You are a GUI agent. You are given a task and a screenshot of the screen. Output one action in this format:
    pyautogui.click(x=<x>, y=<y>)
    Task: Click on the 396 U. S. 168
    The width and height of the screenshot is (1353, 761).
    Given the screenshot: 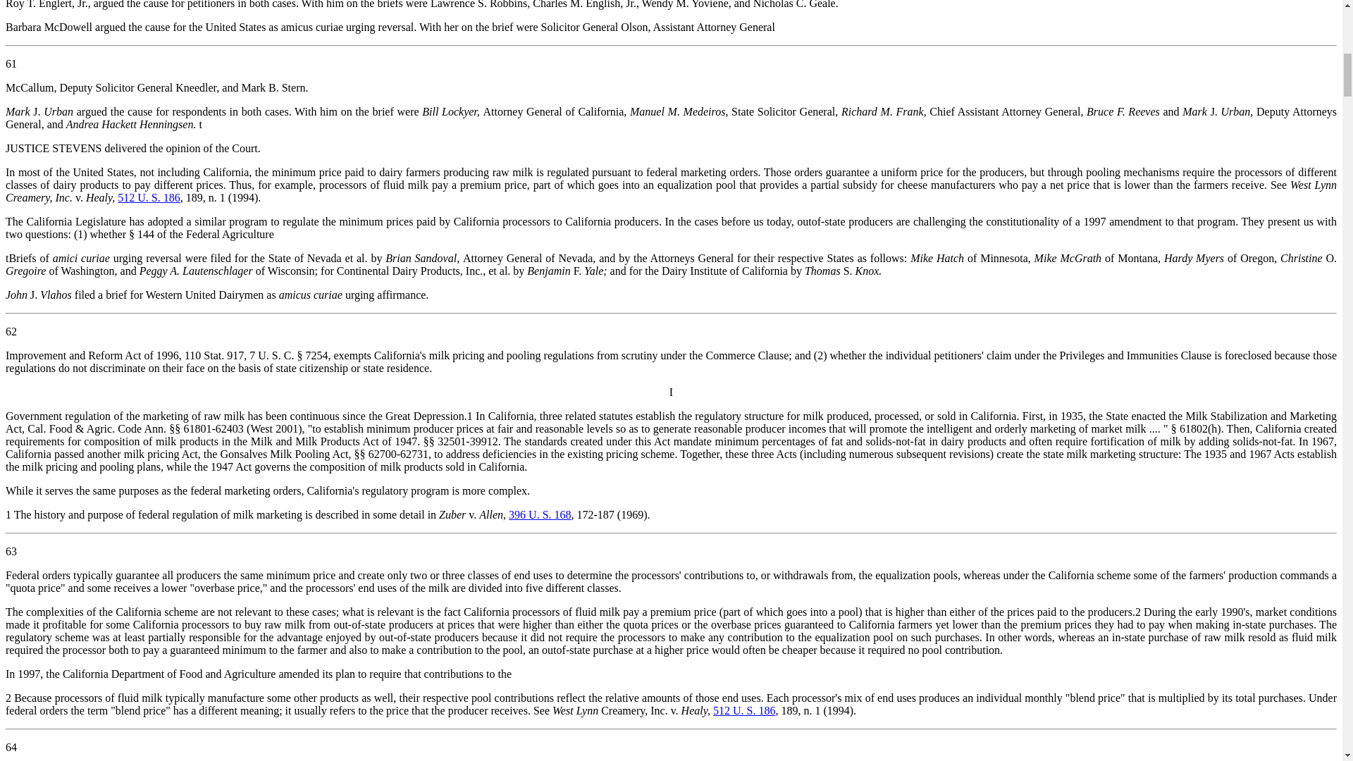 What is the action you would take?
    pyautogui.click(x=540, y=514)
    